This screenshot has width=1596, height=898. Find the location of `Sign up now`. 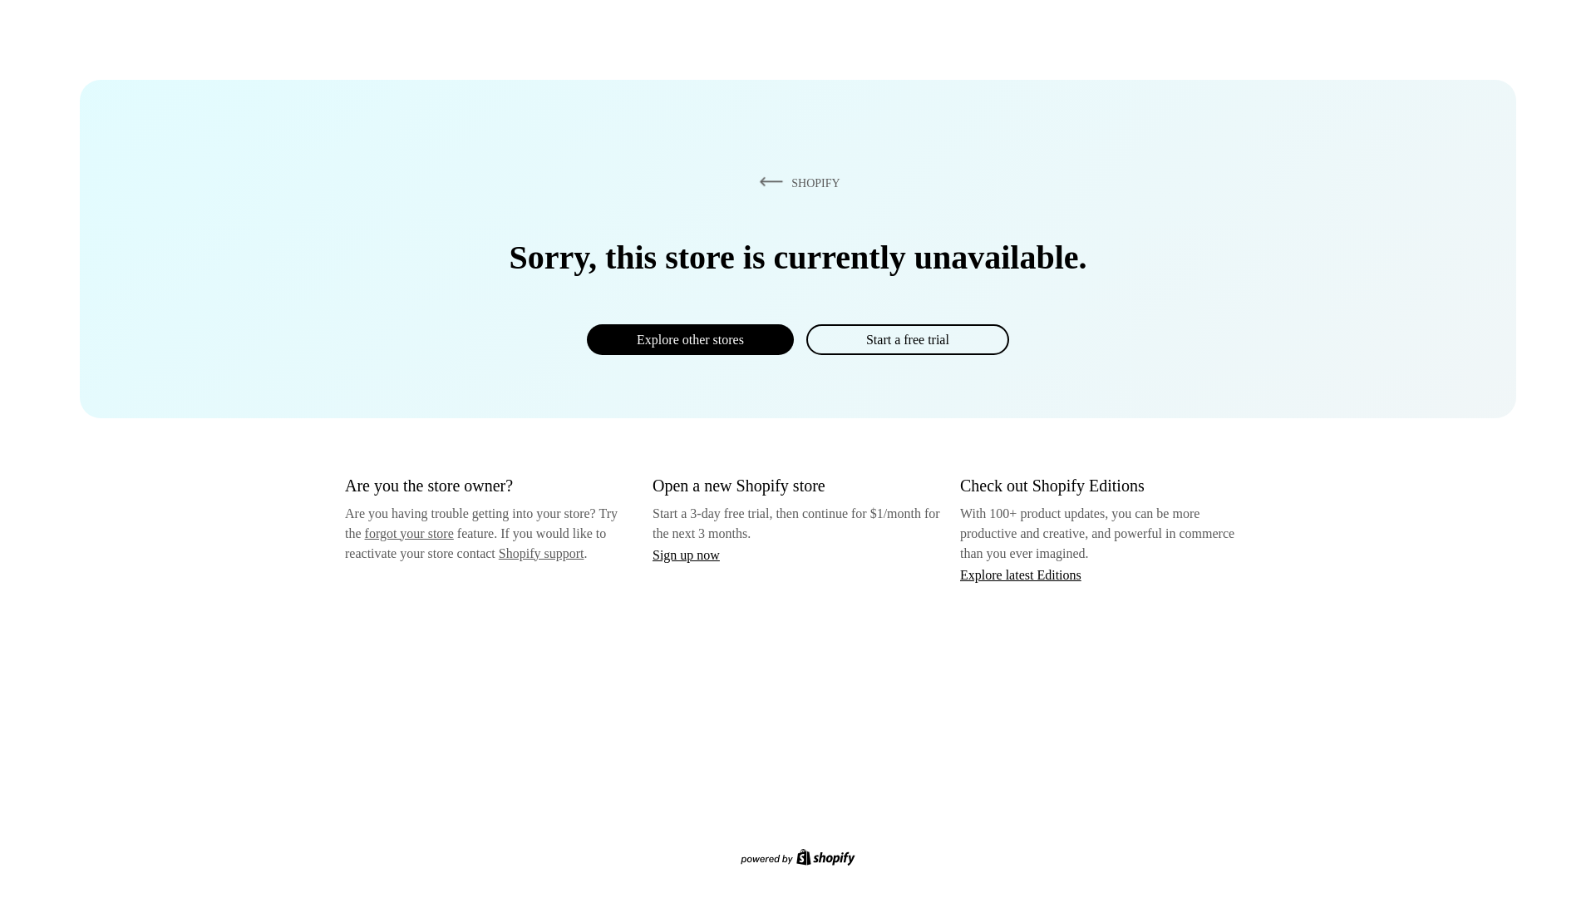

Sign up now is located at coordinates (686, 555).